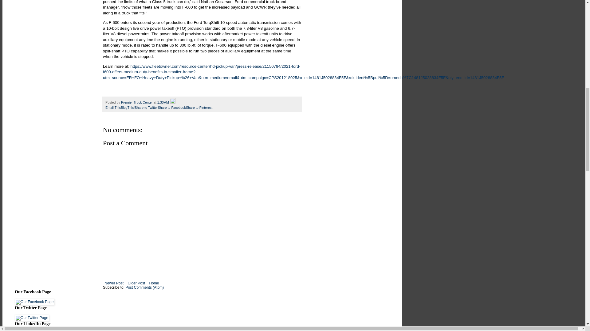 The height and width of the screenshot is (331, 590). I want to click on BlogThis!, so click(128, 107).